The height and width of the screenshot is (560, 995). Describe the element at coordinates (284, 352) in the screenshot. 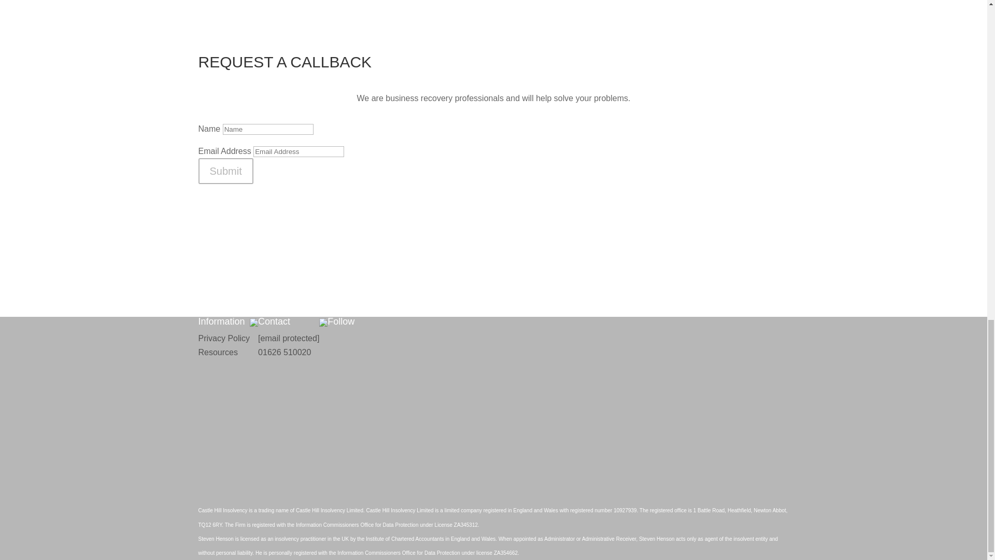

I see `01626 510020` at that location.